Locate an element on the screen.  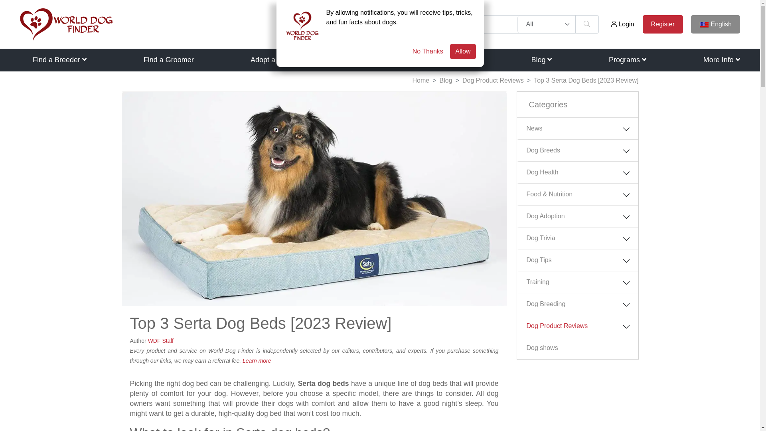
Dog Breeds is located at coordinates (369, 60).